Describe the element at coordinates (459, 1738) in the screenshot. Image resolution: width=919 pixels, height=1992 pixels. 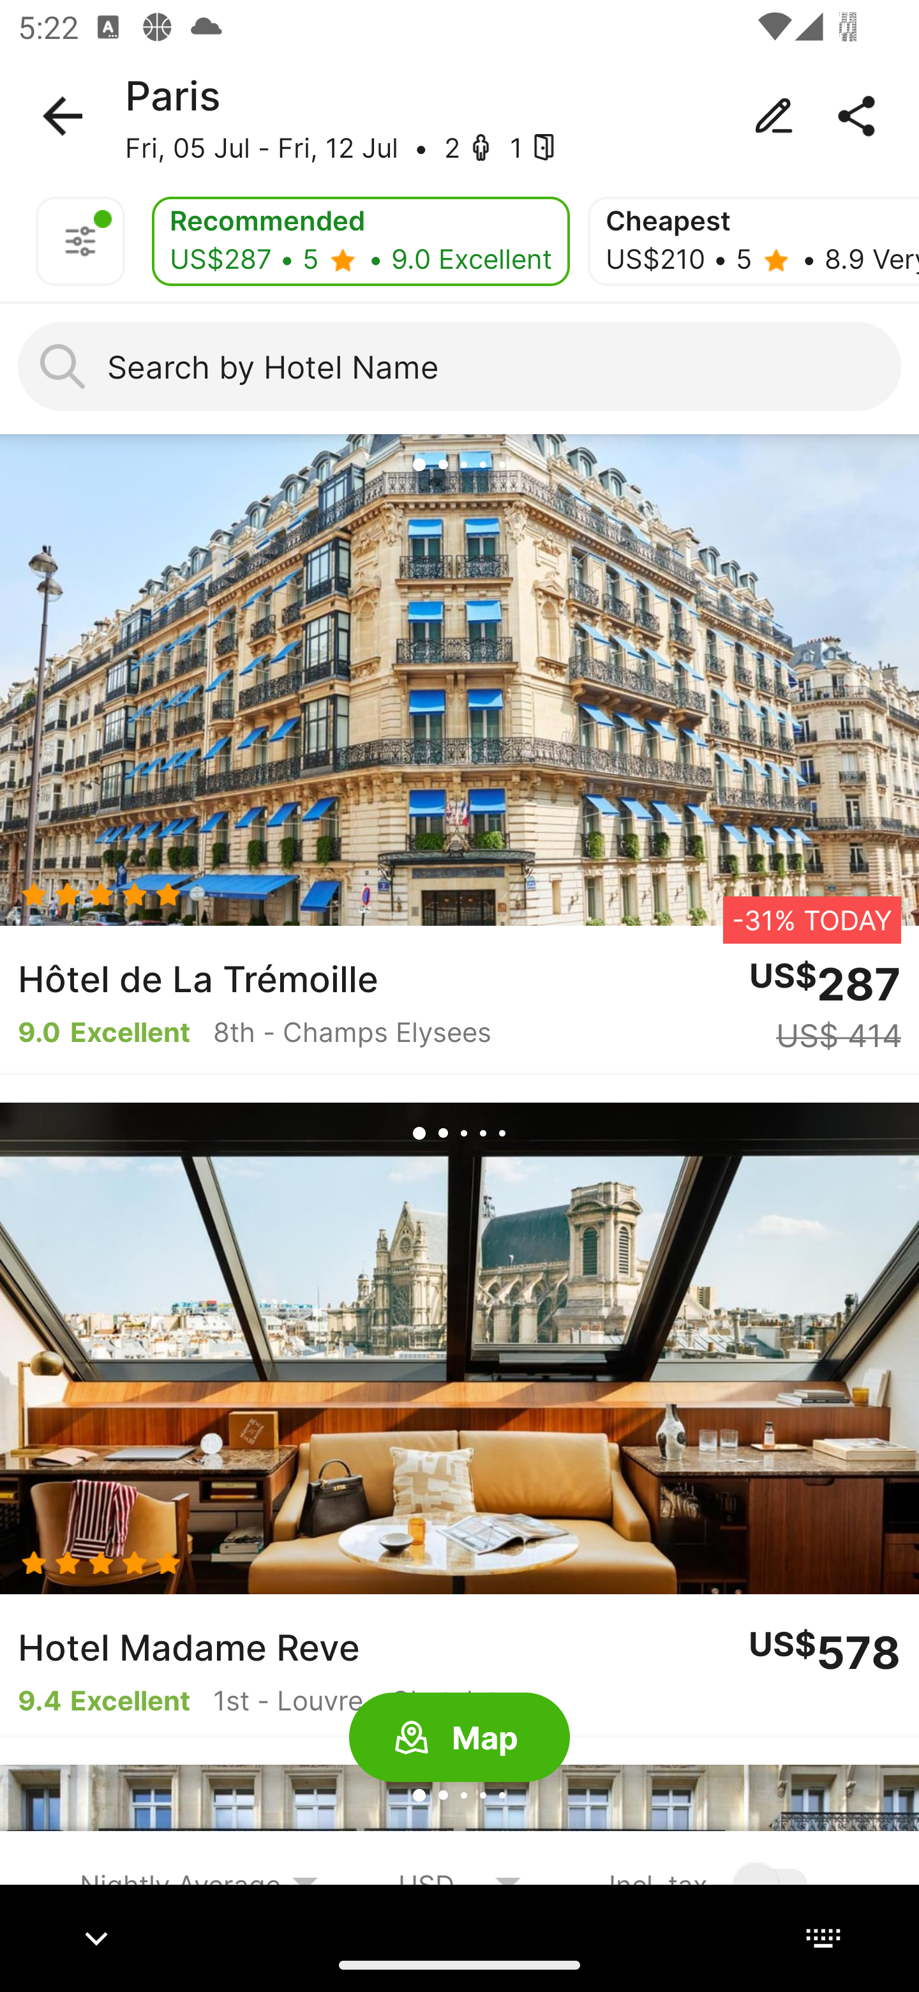
I see `Map ` at that location.